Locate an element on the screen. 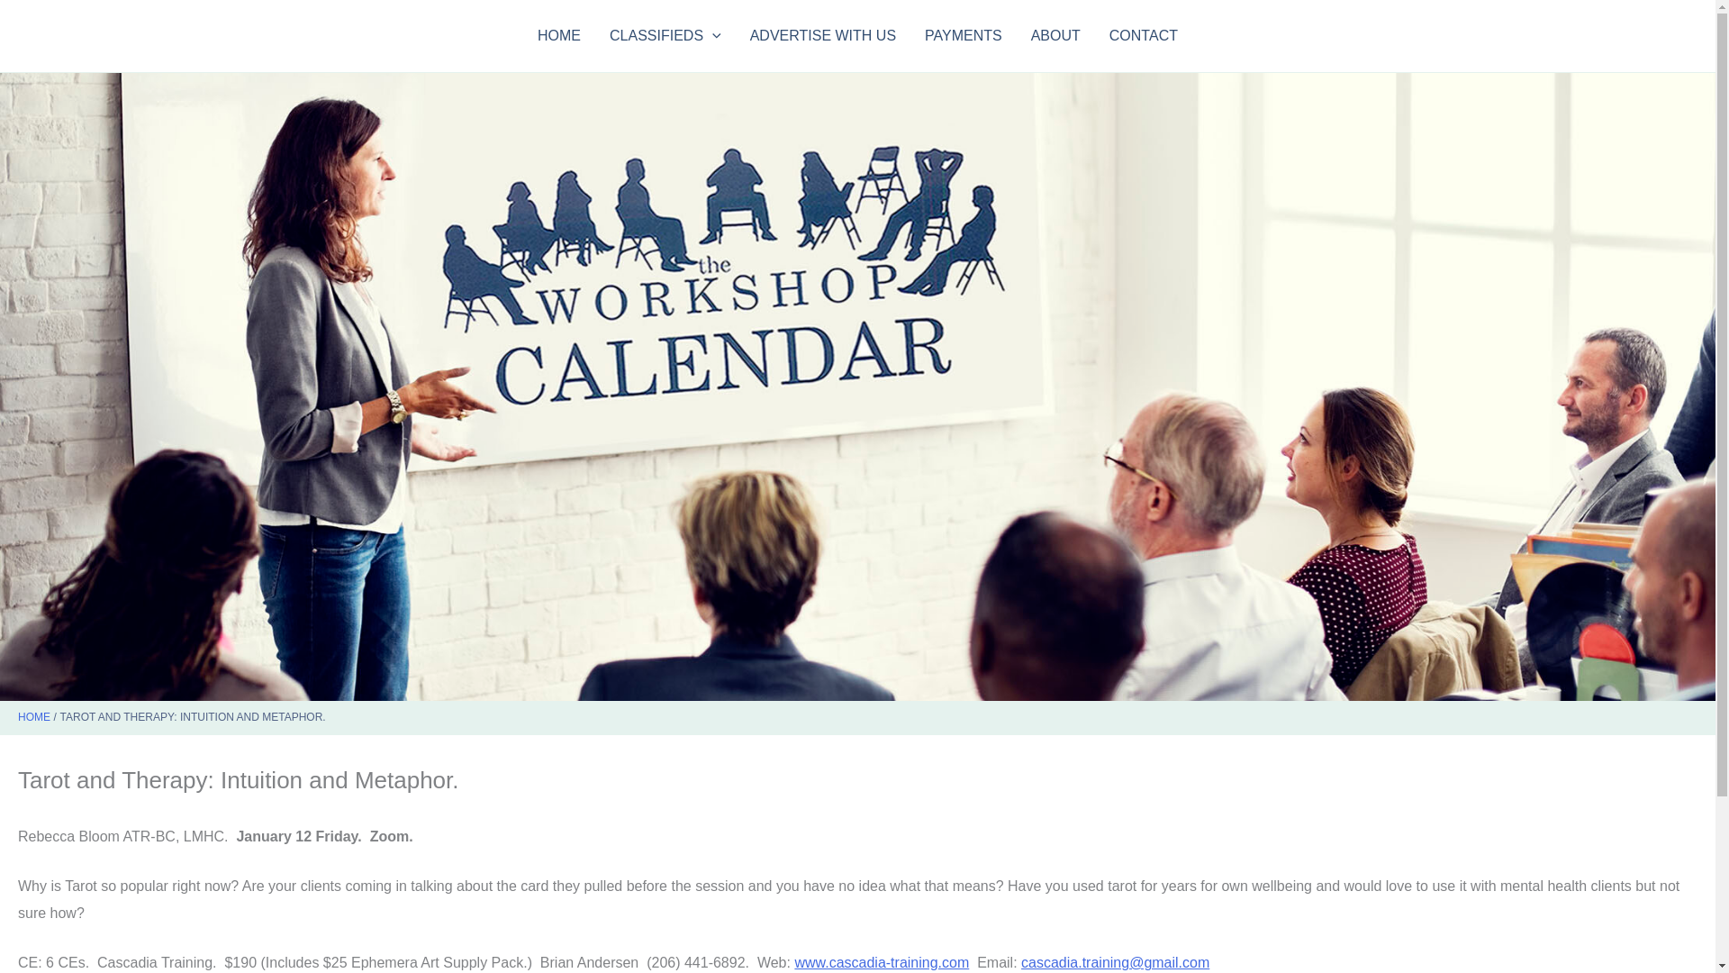 This screenshot has width=1729, height=973. HOME is located at coordinates (33, 717).